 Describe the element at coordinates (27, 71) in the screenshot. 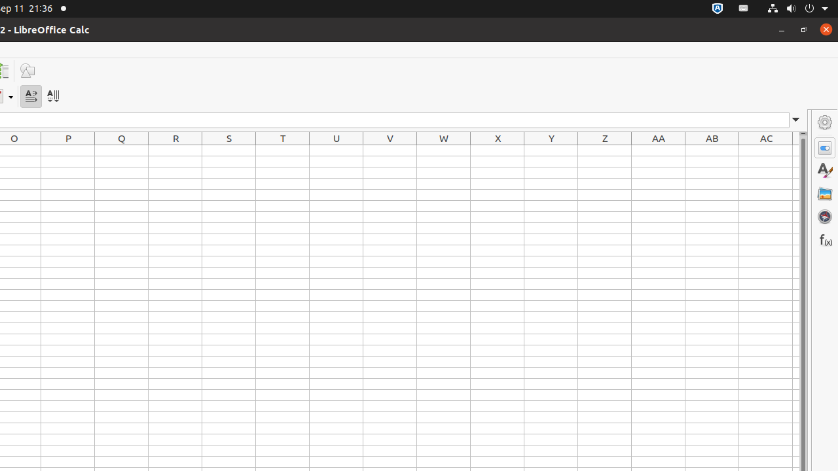

I see `Draw Functions` at that location.